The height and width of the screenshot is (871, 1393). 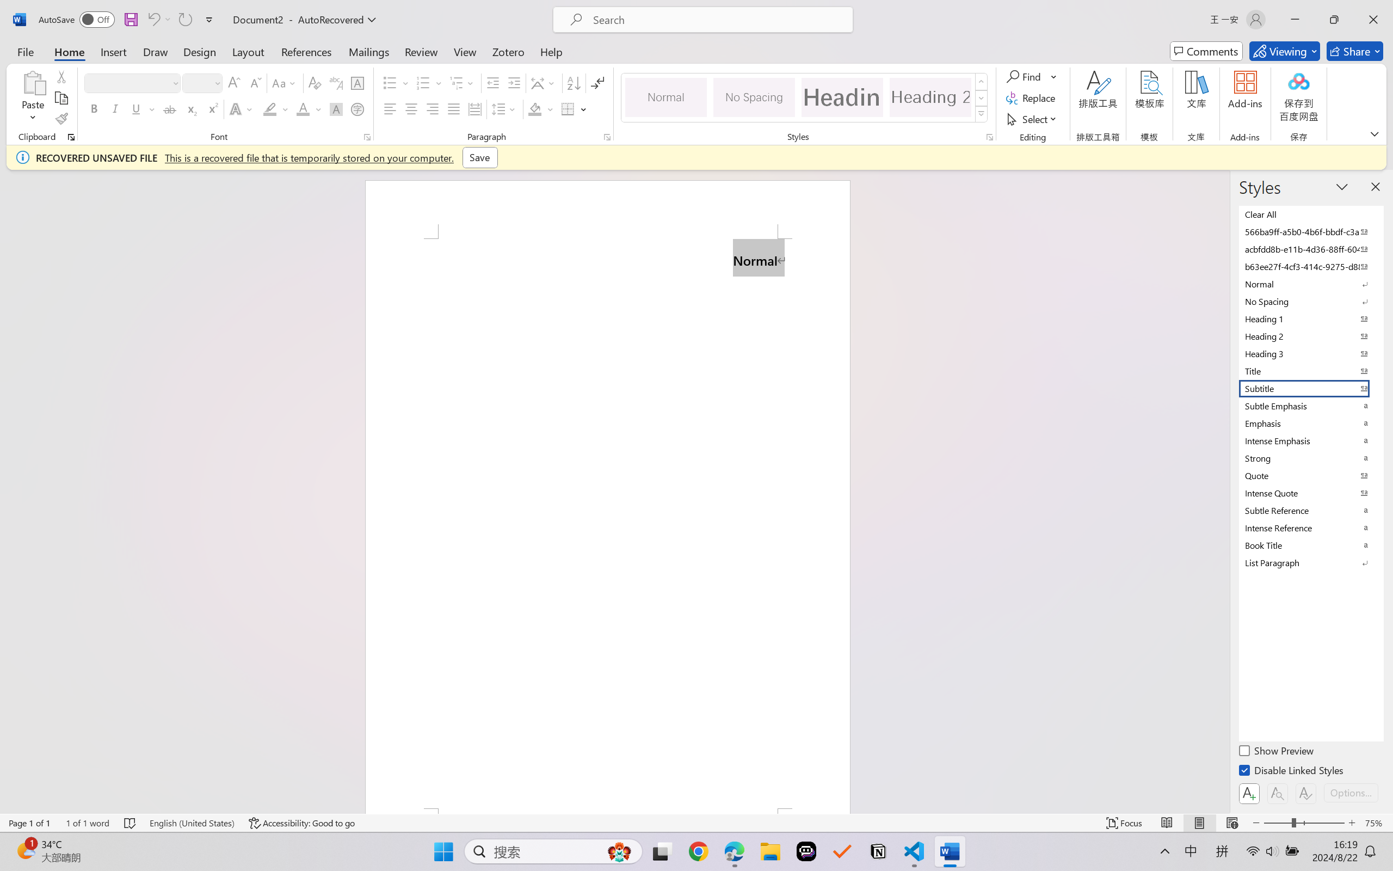 I want to click on Class: NetUIScrollBar, so click(x=1223, y=492).